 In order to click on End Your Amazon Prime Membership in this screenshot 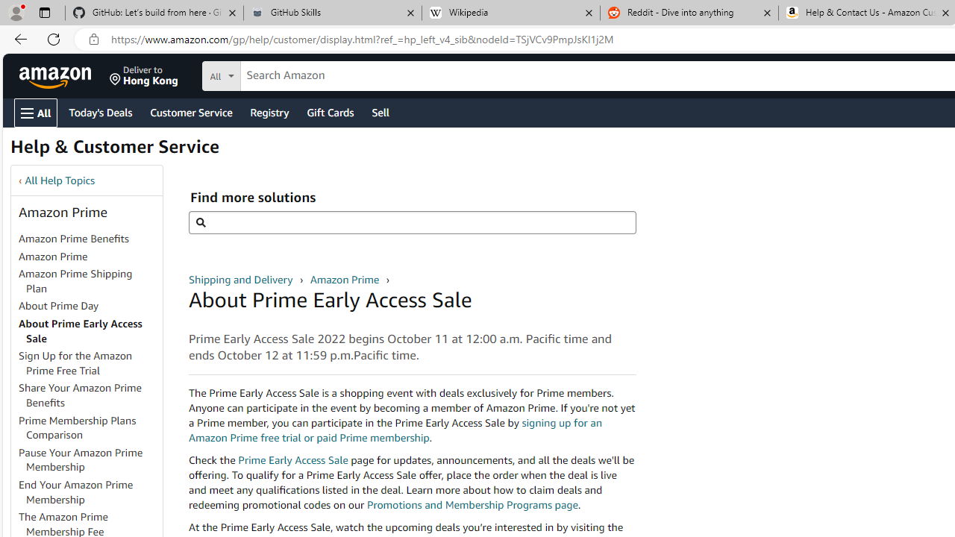, I will do `click(90, 492)`.